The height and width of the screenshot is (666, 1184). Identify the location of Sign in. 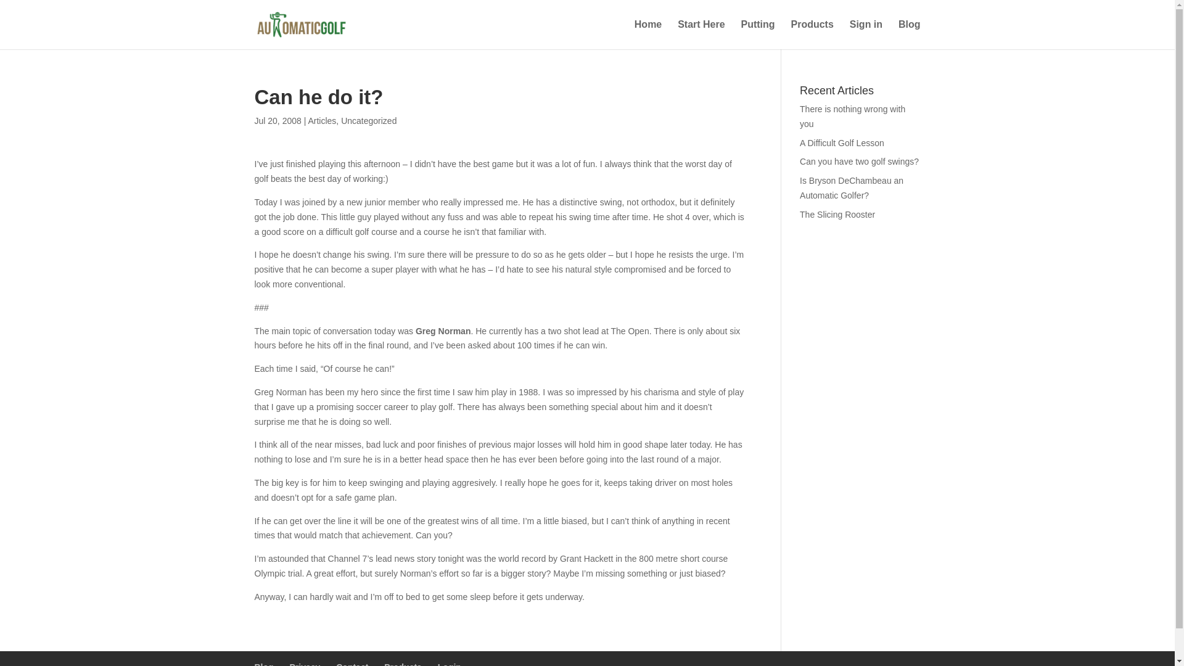
(866, 35).